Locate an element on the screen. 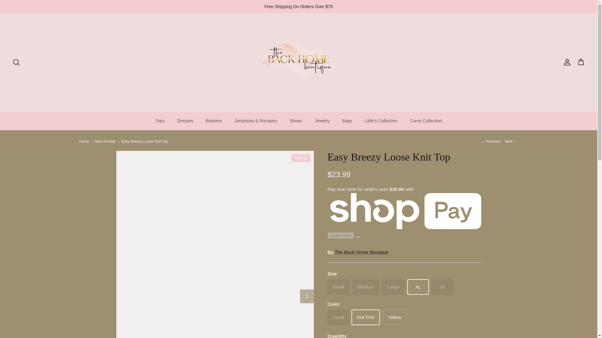 This screenshot has height=338, width=602. Jewelry is located at coordinates (322, 121).